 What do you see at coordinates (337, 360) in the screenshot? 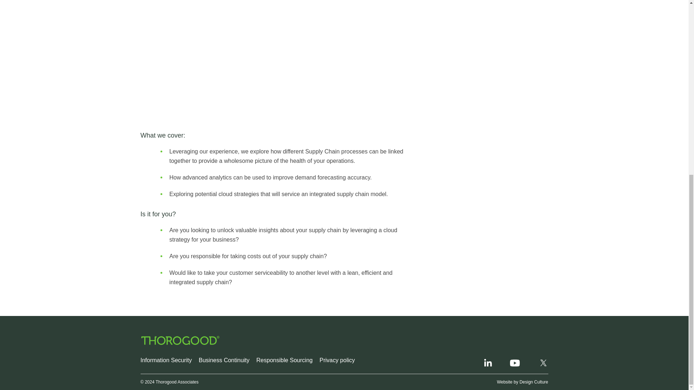
I see `Privacy policy` at bounding box center [337, 360].